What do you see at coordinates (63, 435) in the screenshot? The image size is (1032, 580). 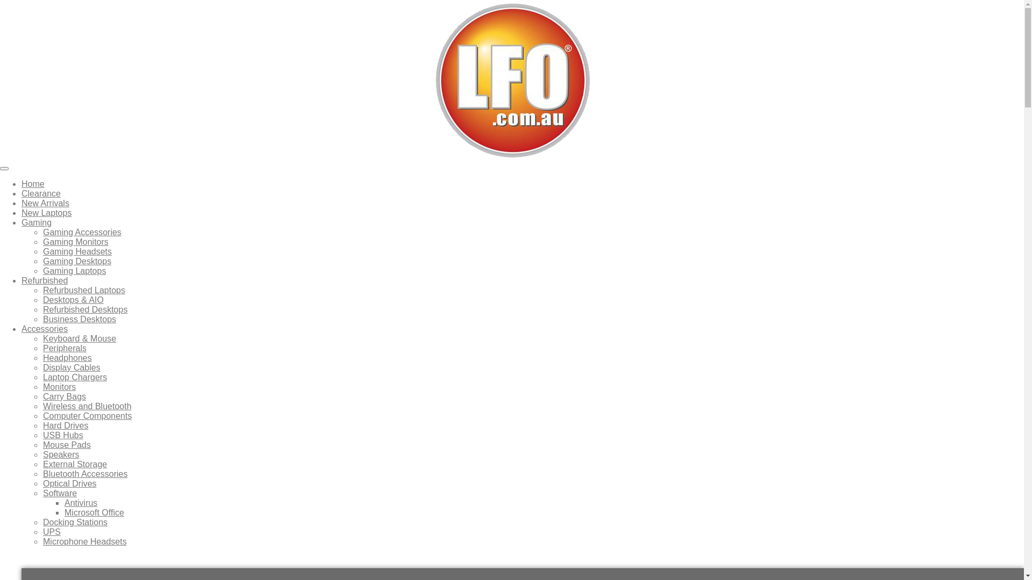 I see `USB Hubs` at bounding box center [63, 435].